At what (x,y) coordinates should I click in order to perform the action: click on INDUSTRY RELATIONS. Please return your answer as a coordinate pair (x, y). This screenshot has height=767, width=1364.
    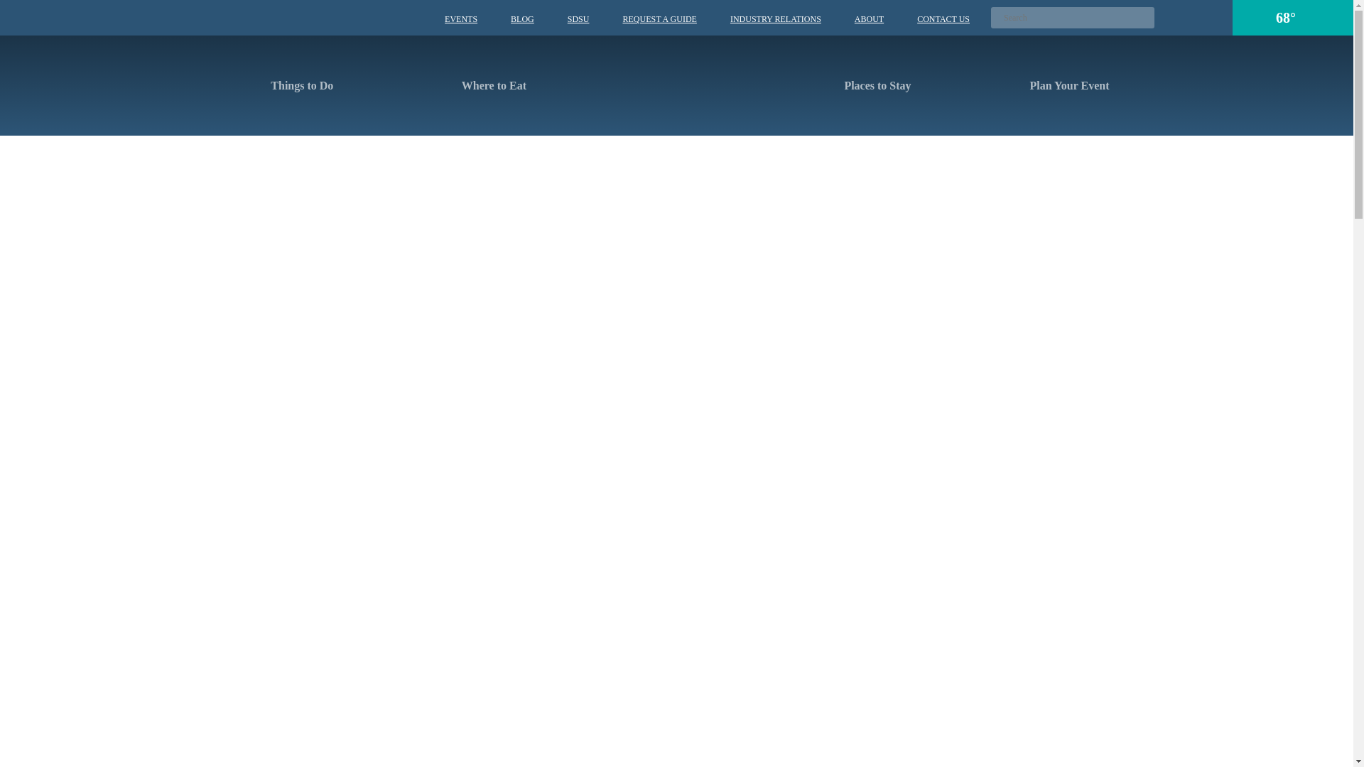
    Looking at the image, I should click on (775, 18).